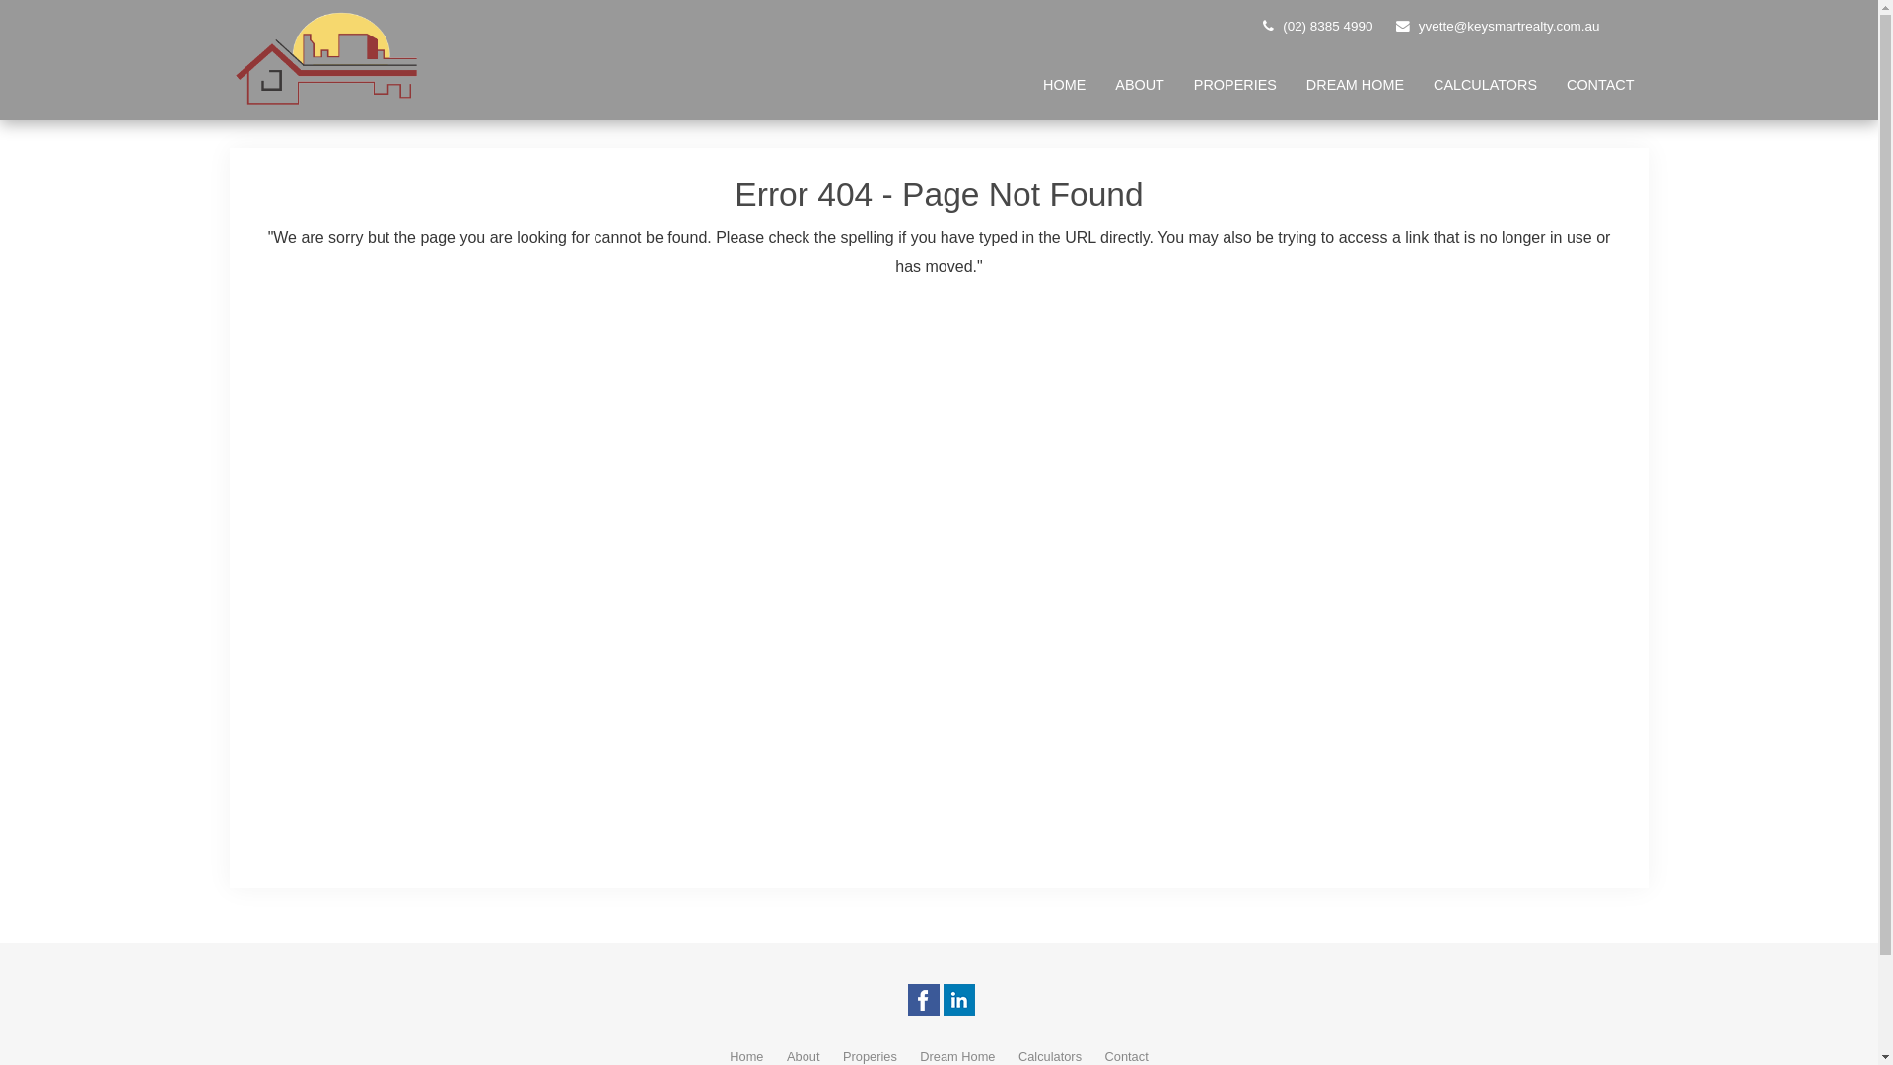 This screenshot has height=1065, width=1893. What do you see at coordinates (957, 1057) in the screenshot?
I see `Dream Home` at bounding box center [957, 1057].